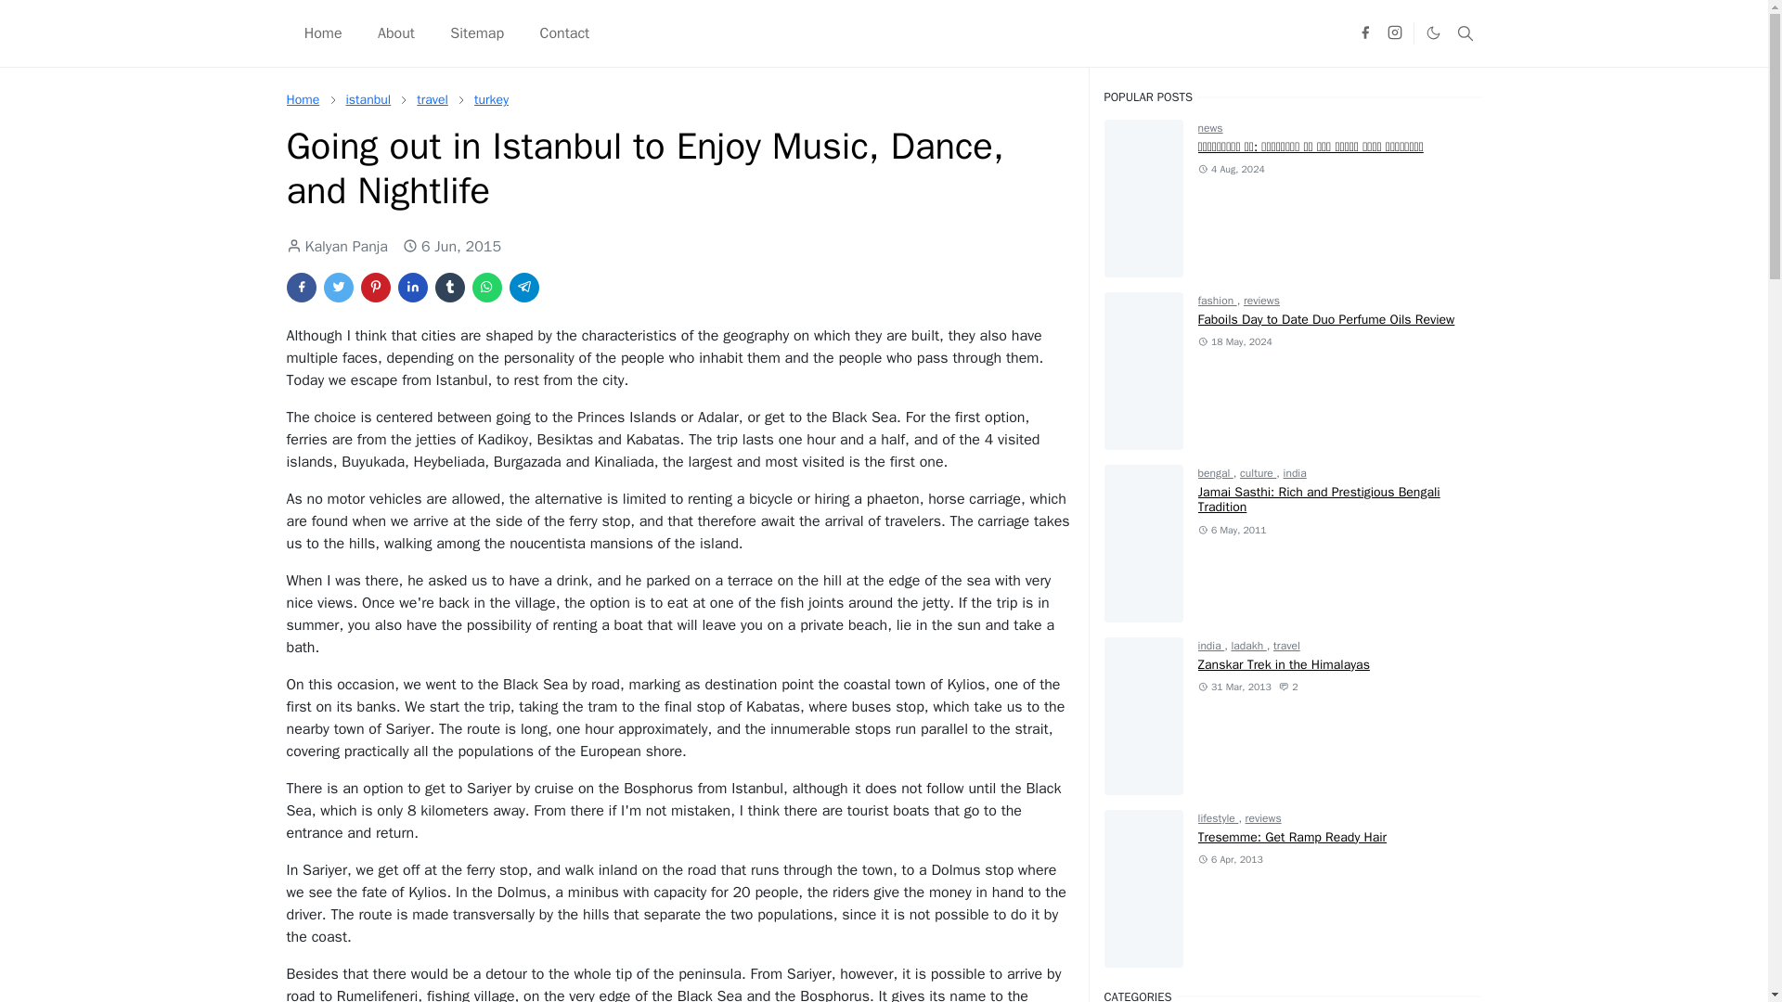  What do you see at coordinates (412, 288) in the screenshot?
I see `Linkedin Share` at bounding box center [412, 288].